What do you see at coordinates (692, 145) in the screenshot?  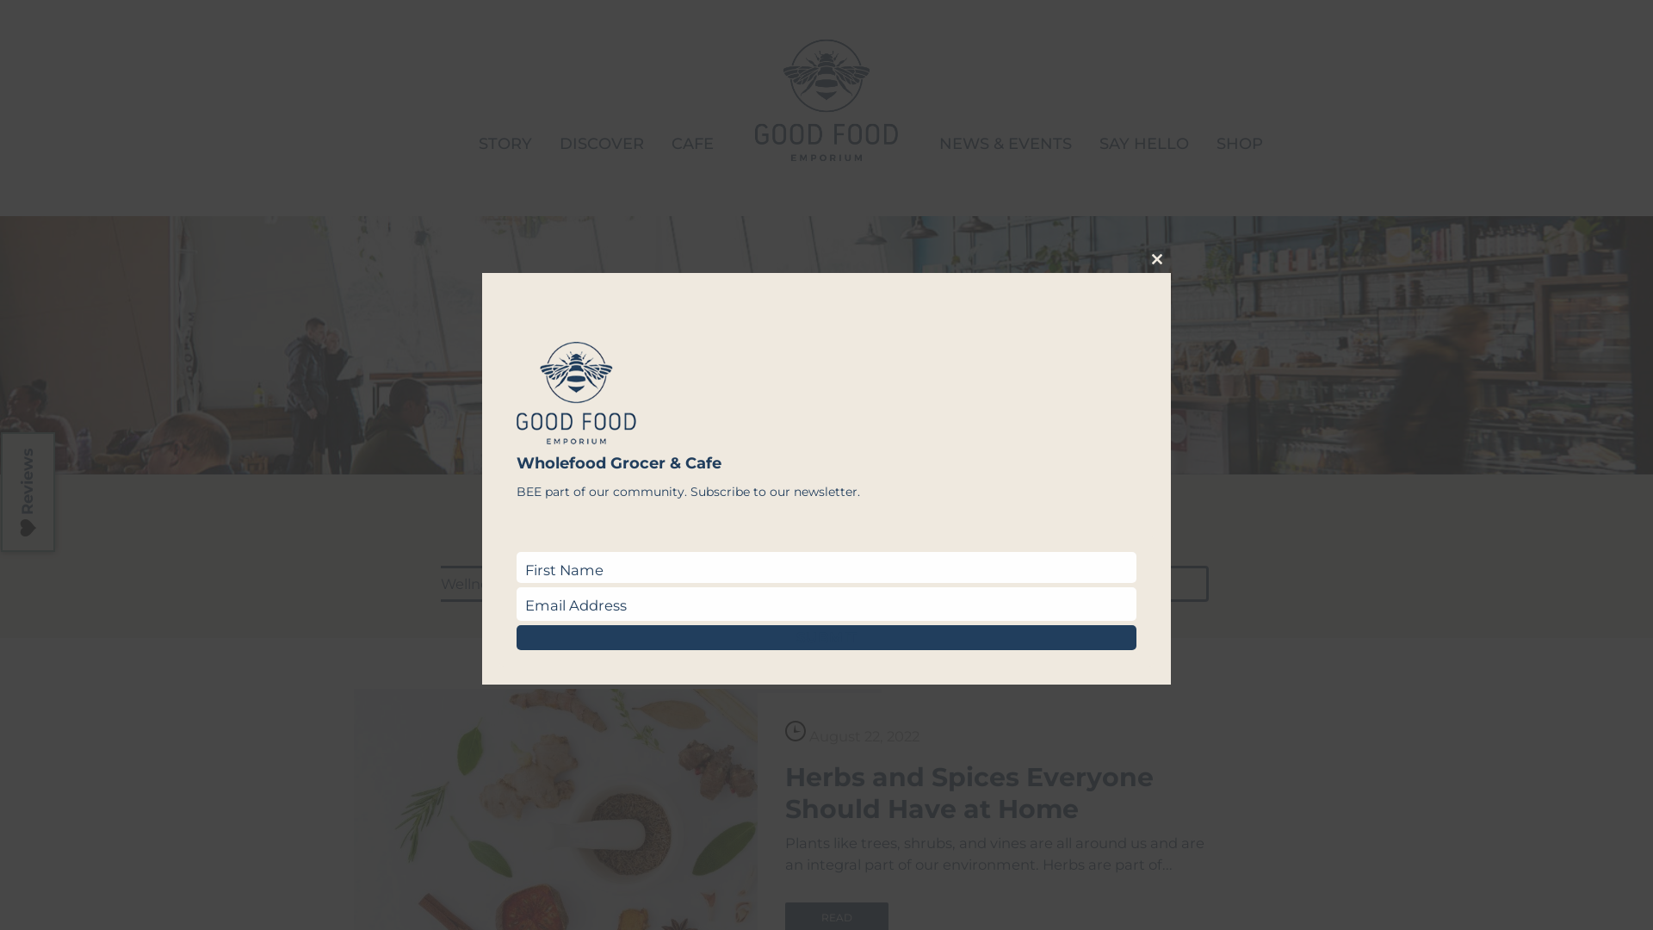 I see `CAFE` at bounding box center [692, 145].